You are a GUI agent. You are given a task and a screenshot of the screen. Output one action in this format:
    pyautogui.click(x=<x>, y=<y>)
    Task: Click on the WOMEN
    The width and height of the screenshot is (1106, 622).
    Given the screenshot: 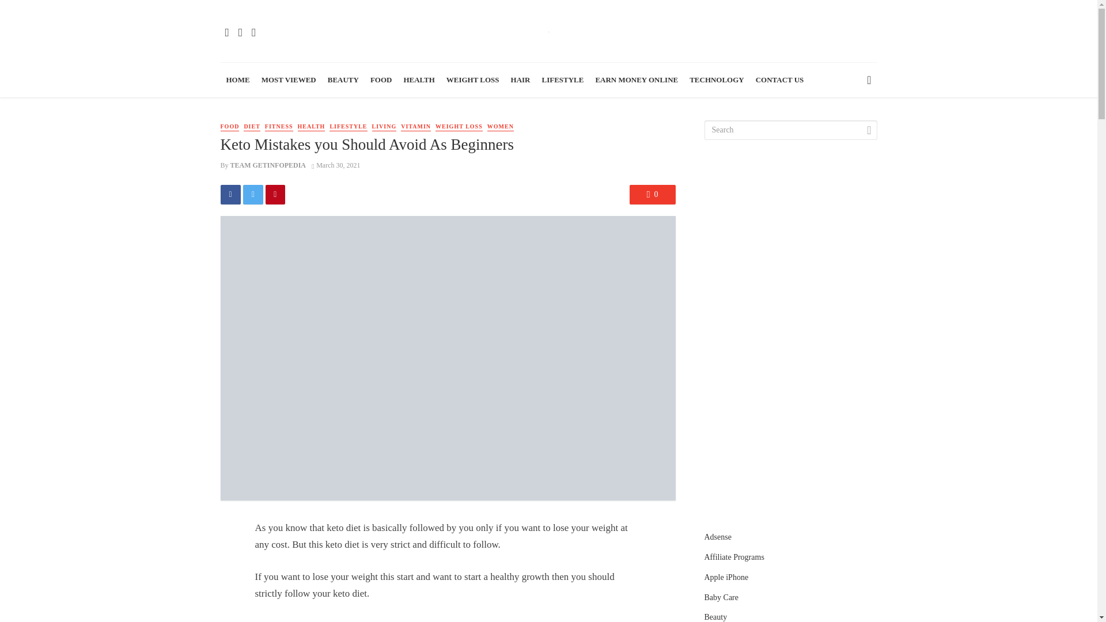 What is the action you would take?
    pyautogui.click(x=501, y=127)
    